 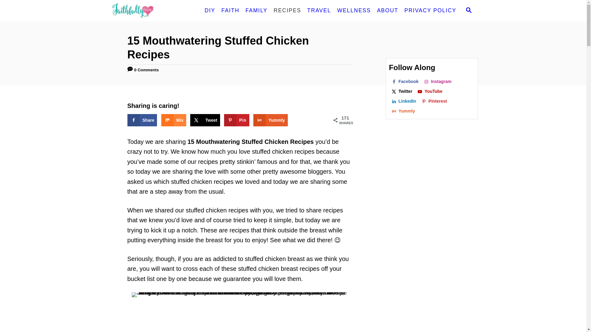 What do you see at coordinates (468, 10) in the screenshot?
I see `SEARCH` at bounding box center [468, 10].